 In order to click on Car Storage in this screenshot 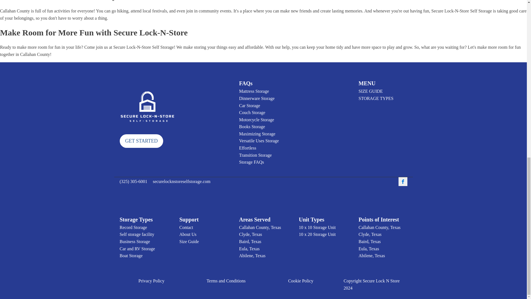, I will do `click(249, 106)`.